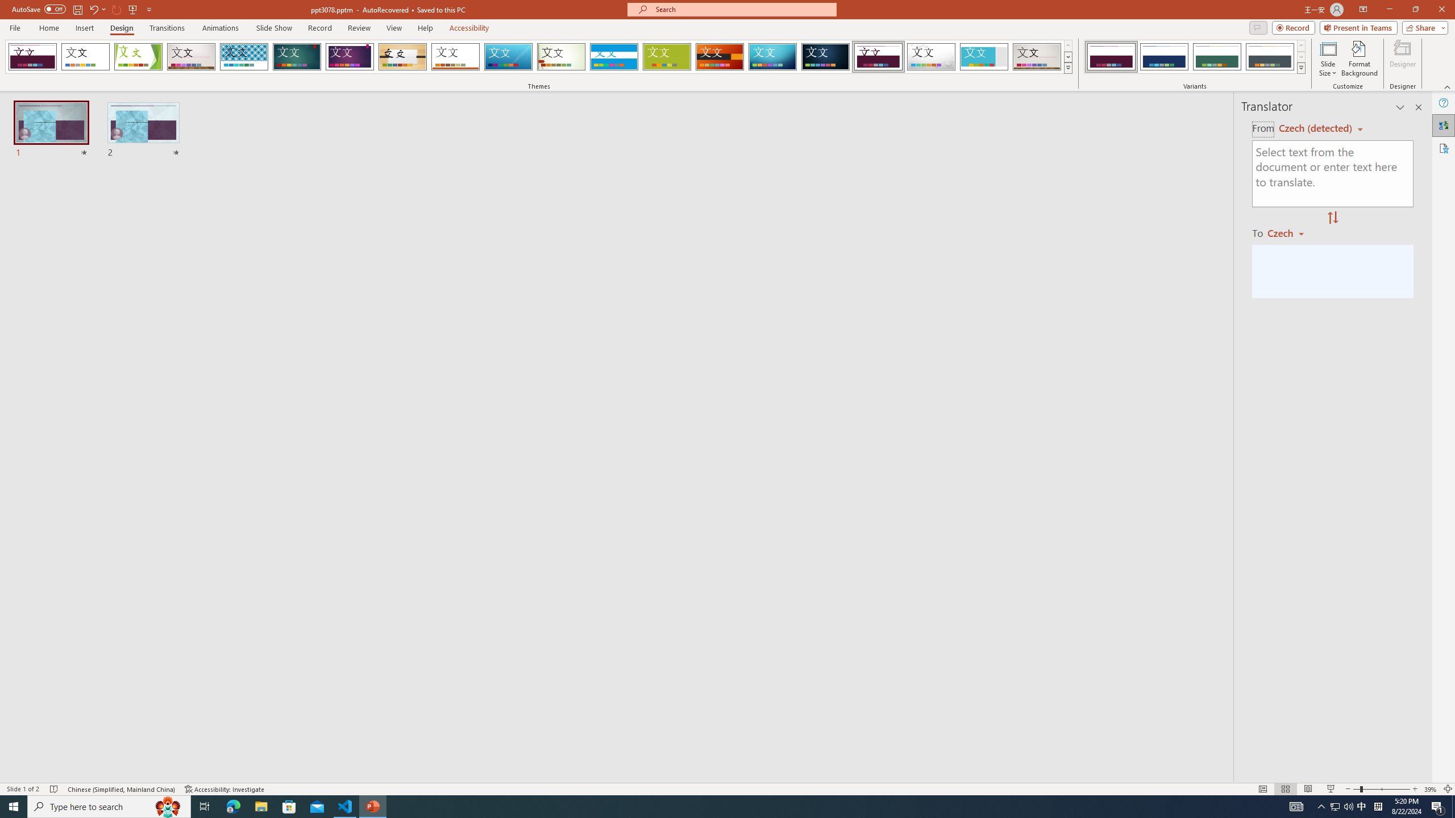  Describe the element at coordinates (772, 57) in the screenshot. I see `Circuit` at that location.